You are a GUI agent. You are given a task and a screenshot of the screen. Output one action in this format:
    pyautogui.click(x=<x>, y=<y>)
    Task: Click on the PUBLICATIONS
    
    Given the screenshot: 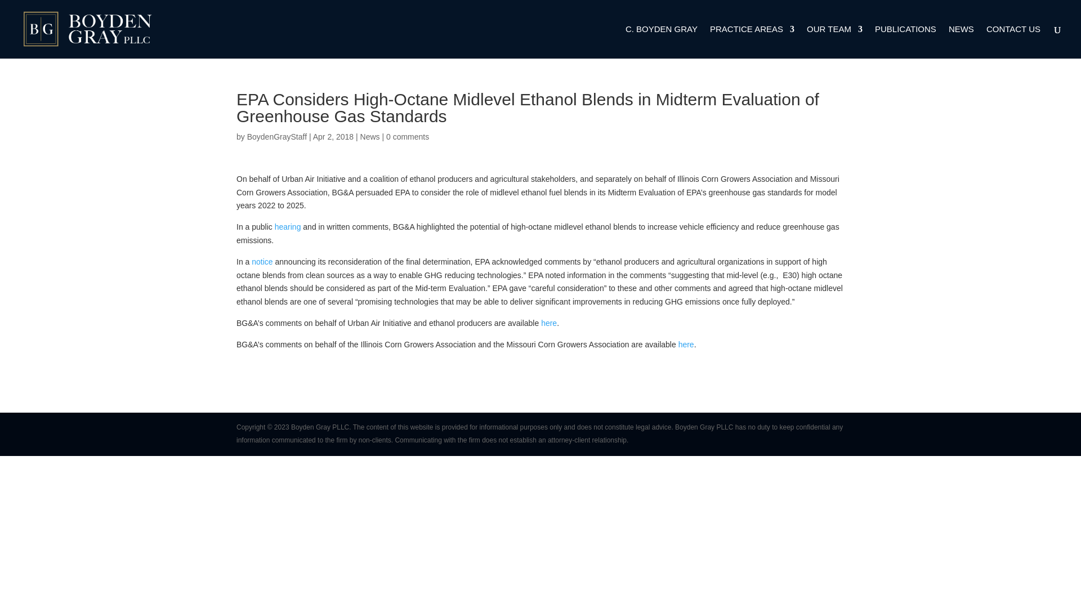 What is the action you would take?
    pyautogui.click(x=905, y=42)
    